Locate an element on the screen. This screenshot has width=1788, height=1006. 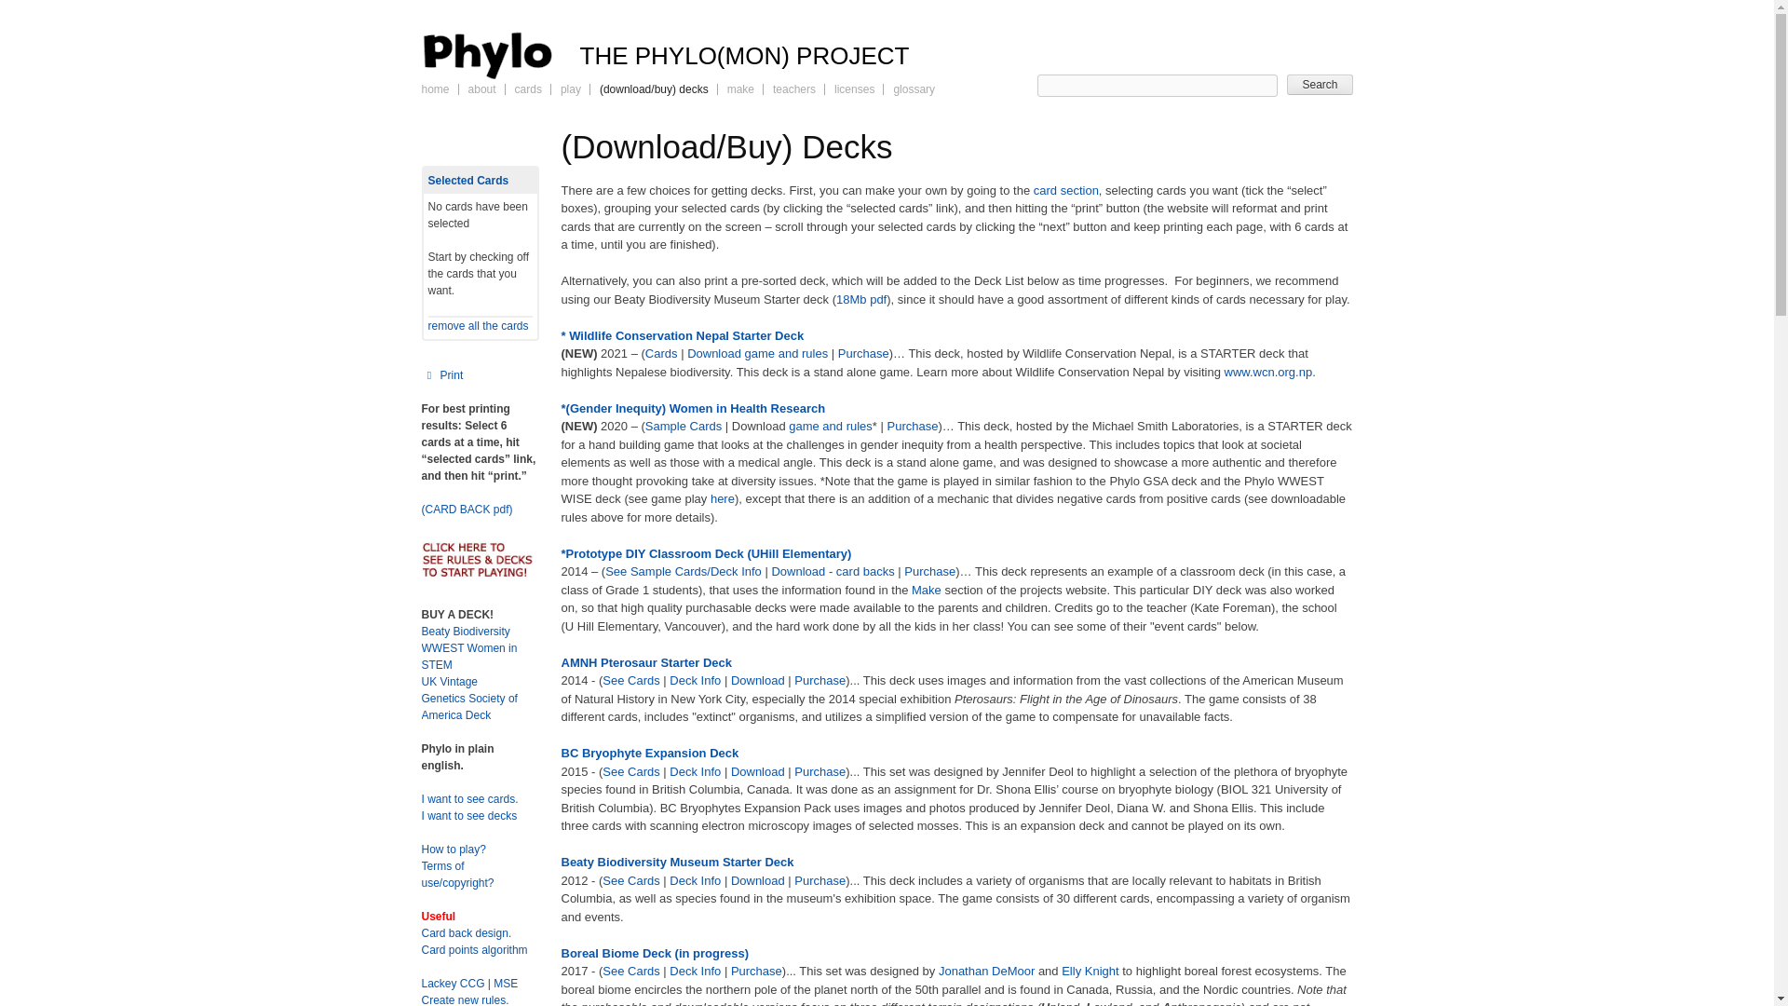
BC Bryophyte Expansion Deck is located at coordinates (649, 753).